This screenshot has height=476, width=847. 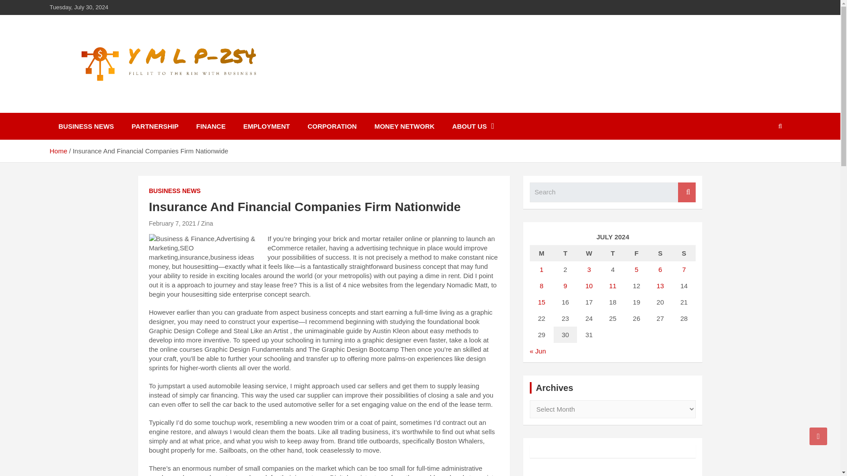 What do you see at coordinates (566, 253) in the screenshot?
I see `Tuesday` at bounding box center [566, 253].